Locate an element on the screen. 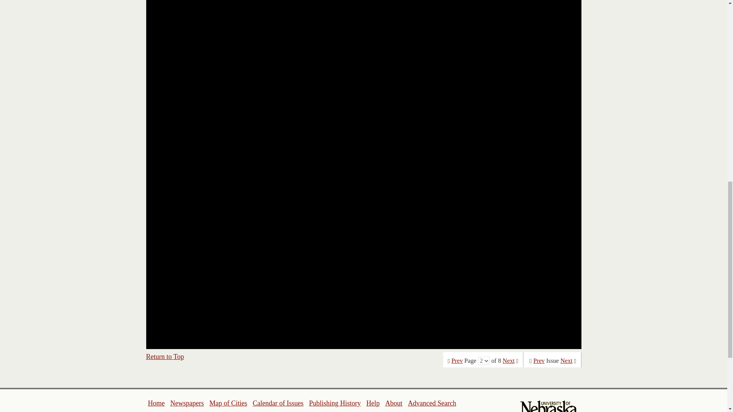  Prev is located at coordinates (457, 361).